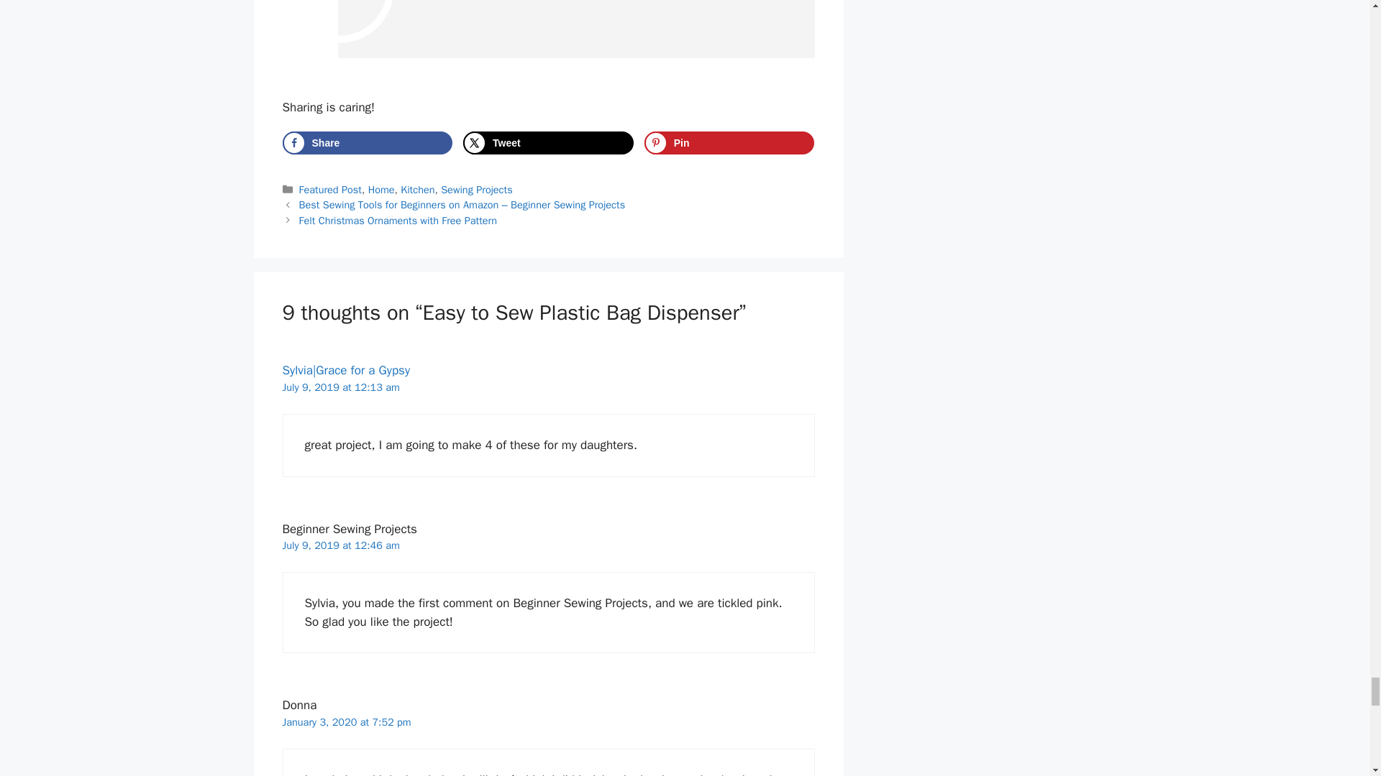 This screenshot has width=1381, height=776. I want to click on Share on Facebook, so click(367, 142).